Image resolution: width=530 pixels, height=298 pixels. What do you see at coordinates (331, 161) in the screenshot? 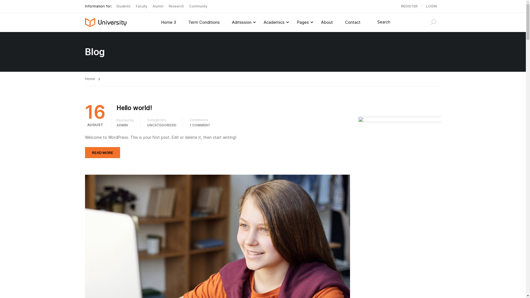
I see `Sign up` at bounding box center [331, 161].